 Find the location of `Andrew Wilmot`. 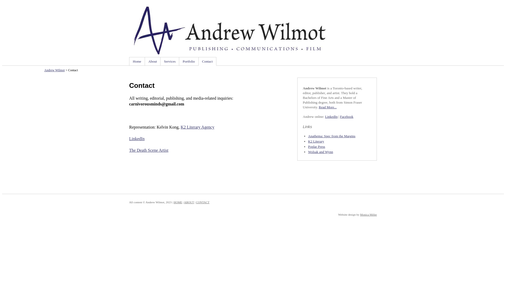

Andrew Wilmot is located at coordinates (235, 31).